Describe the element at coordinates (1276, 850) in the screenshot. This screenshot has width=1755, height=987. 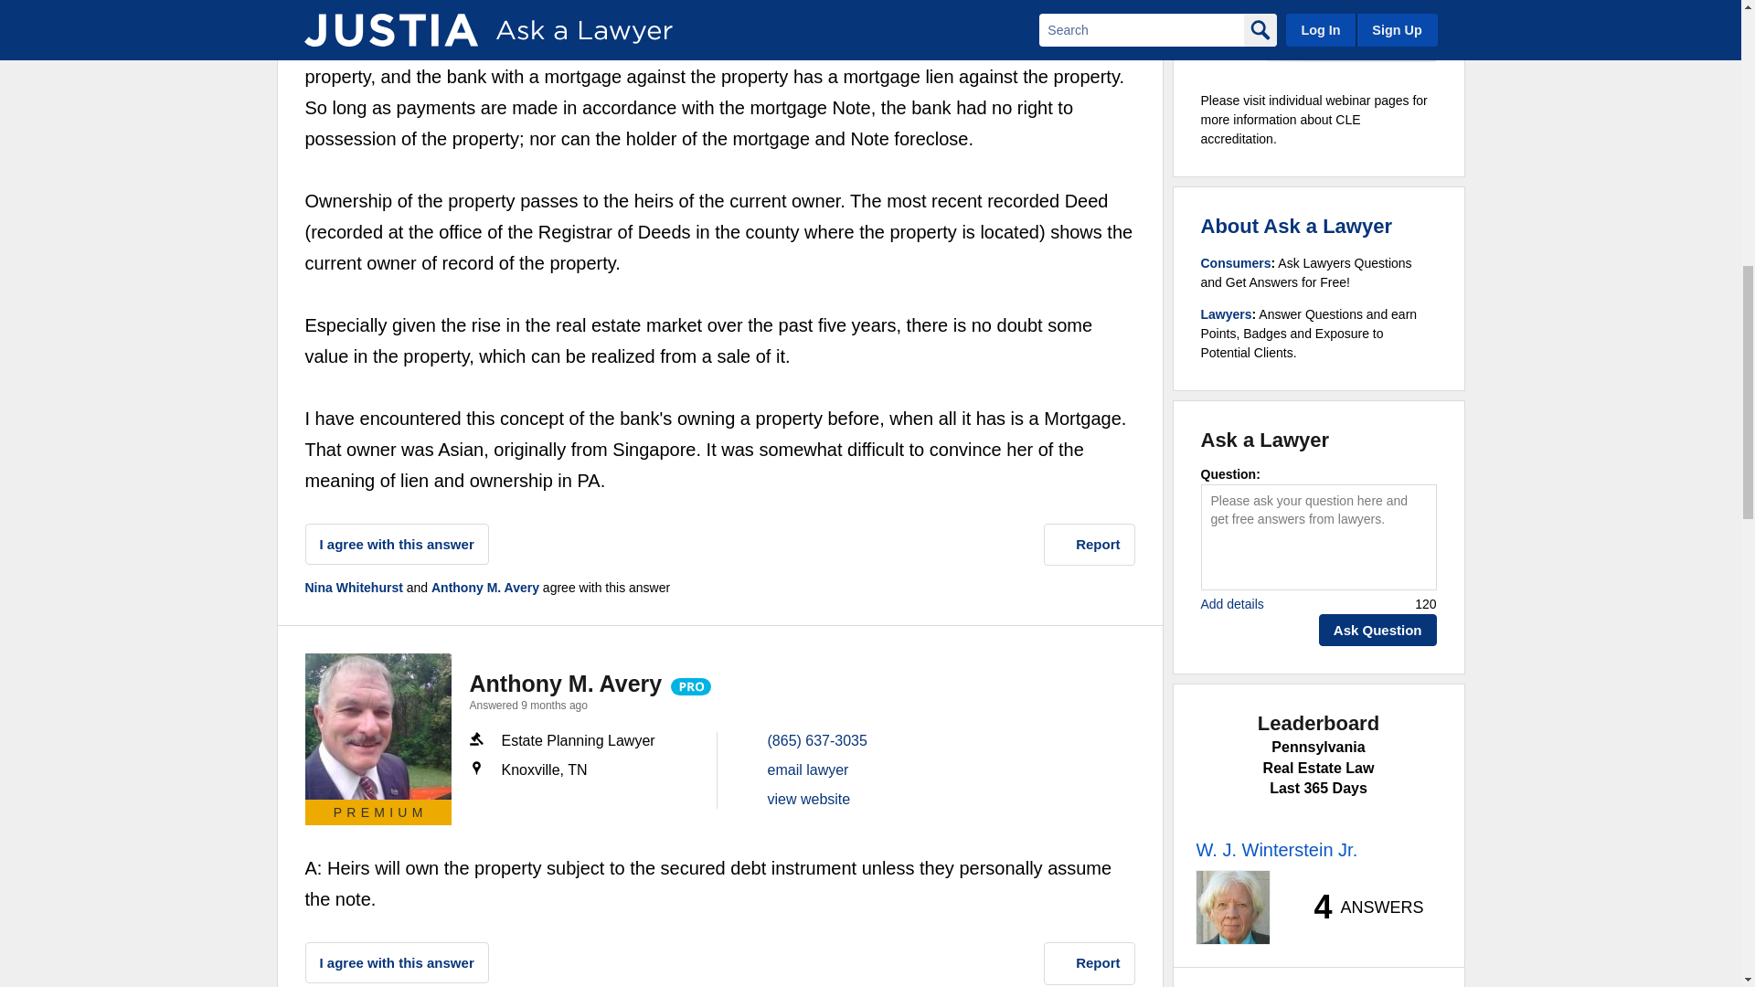
I see `Ask a Lawyer - Leaderboard - Lawyer Name` at that location.